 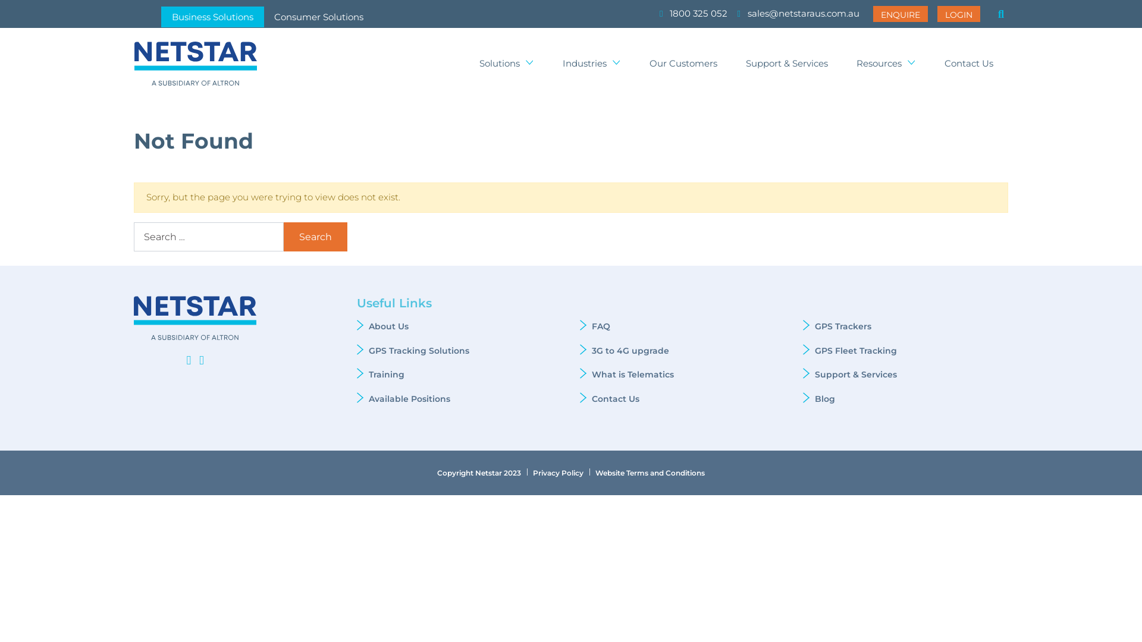 I want to click on Search, so click(x=1001, y=15).